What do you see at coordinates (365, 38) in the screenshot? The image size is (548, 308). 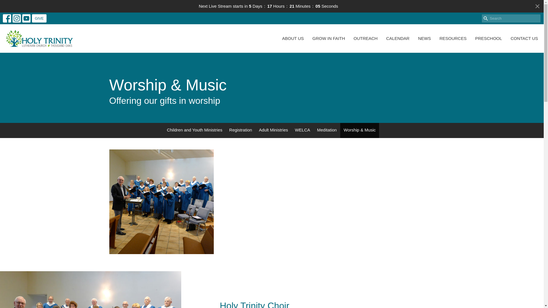 I see `OUTREACH` at bounding box center [365, 38].